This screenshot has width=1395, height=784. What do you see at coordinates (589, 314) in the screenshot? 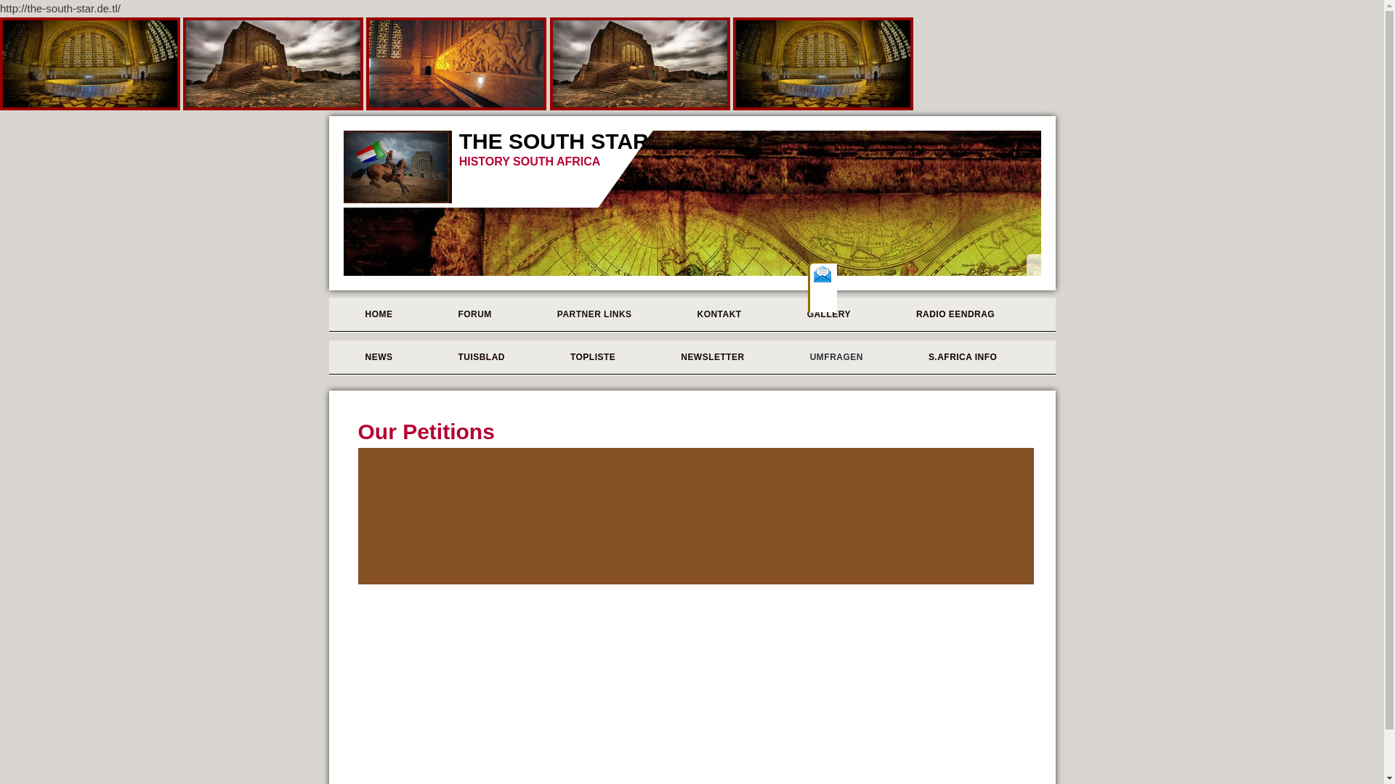
I see `PARTNER LINKS` at bounding box center [589, 314].